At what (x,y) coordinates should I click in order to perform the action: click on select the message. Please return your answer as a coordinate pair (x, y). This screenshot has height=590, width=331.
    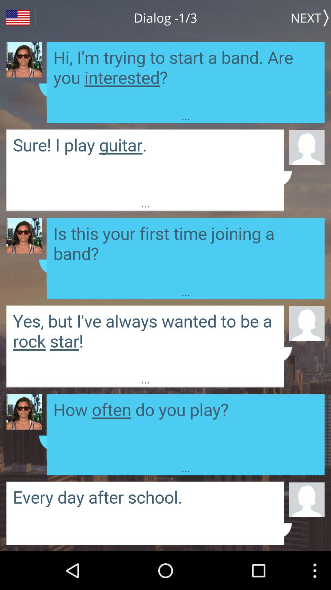
    Looking at the image, I should click on (145, 339).